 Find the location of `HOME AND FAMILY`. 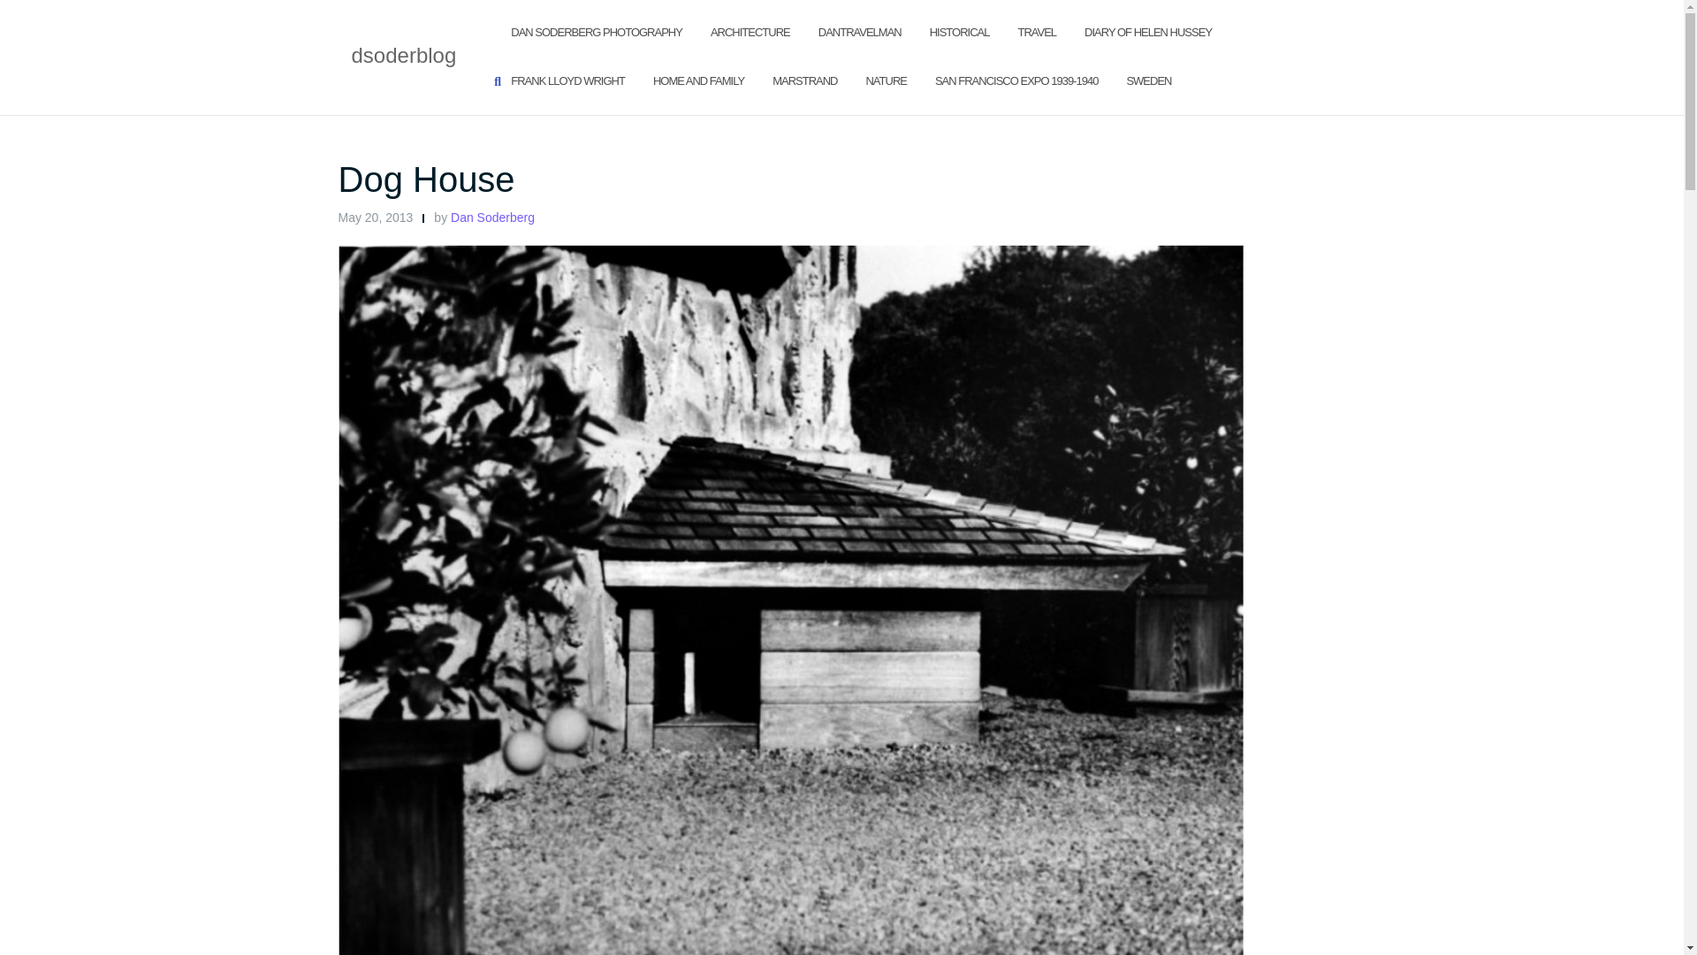

HOME AND FAMILY is located at coordinates (698, 81).